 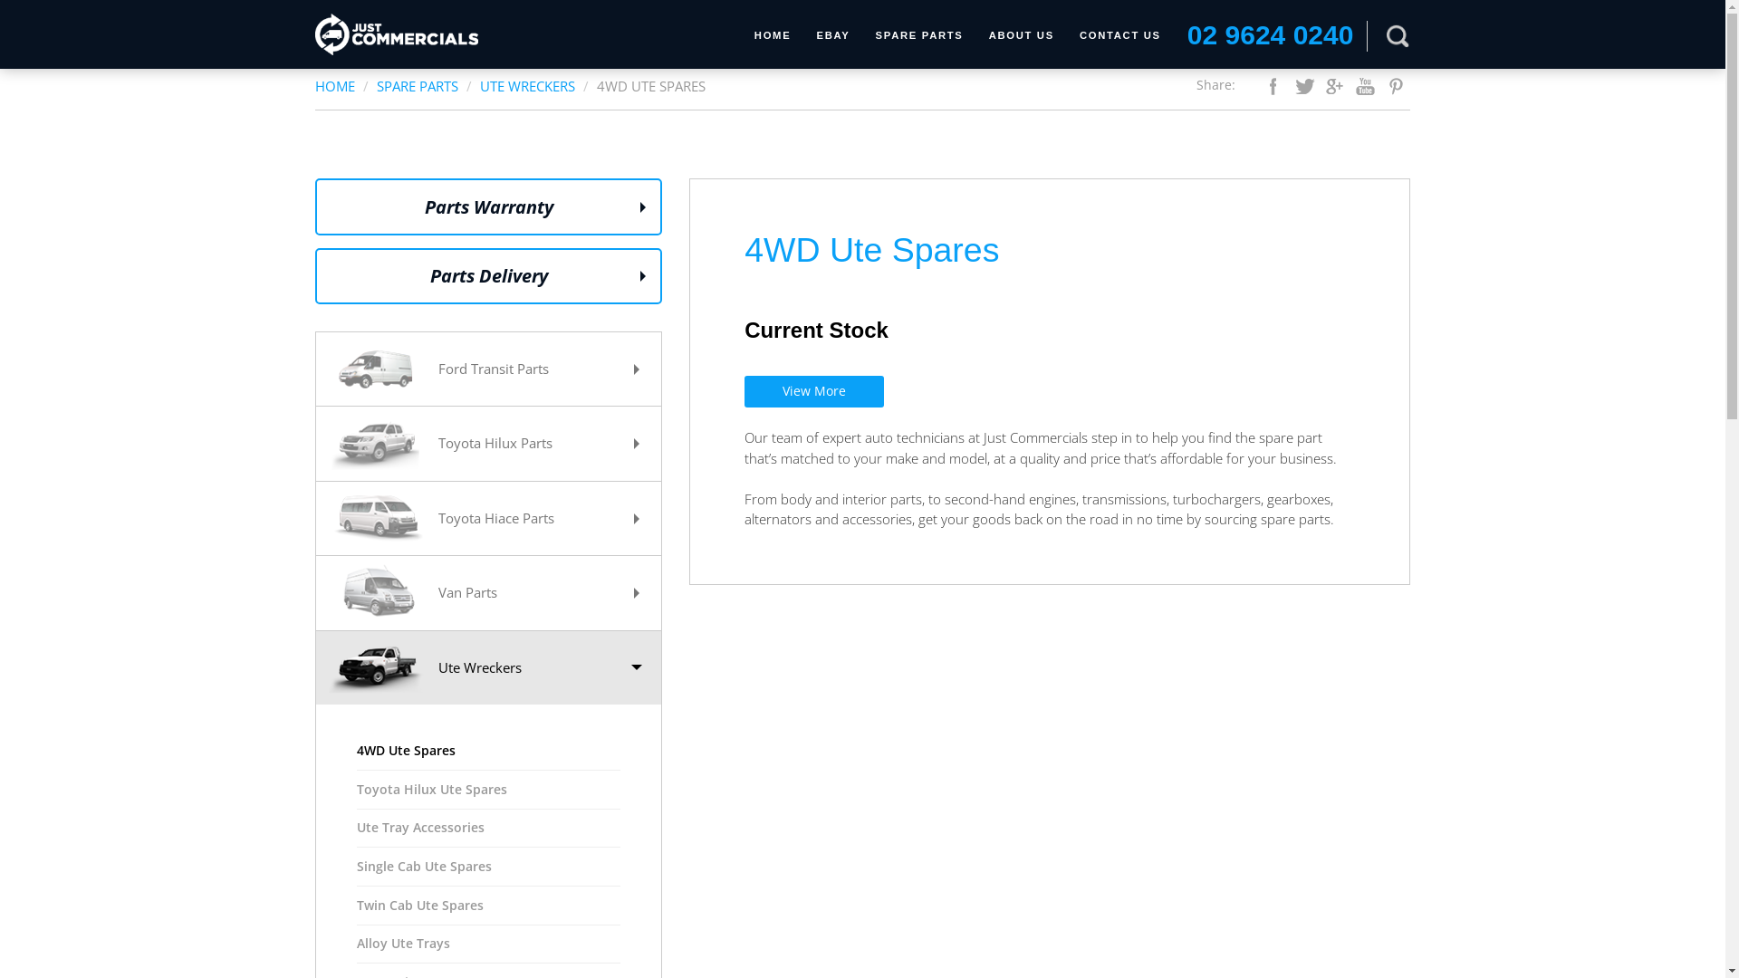 I want to click on Parts Delivery, so click(x=489, y=277).